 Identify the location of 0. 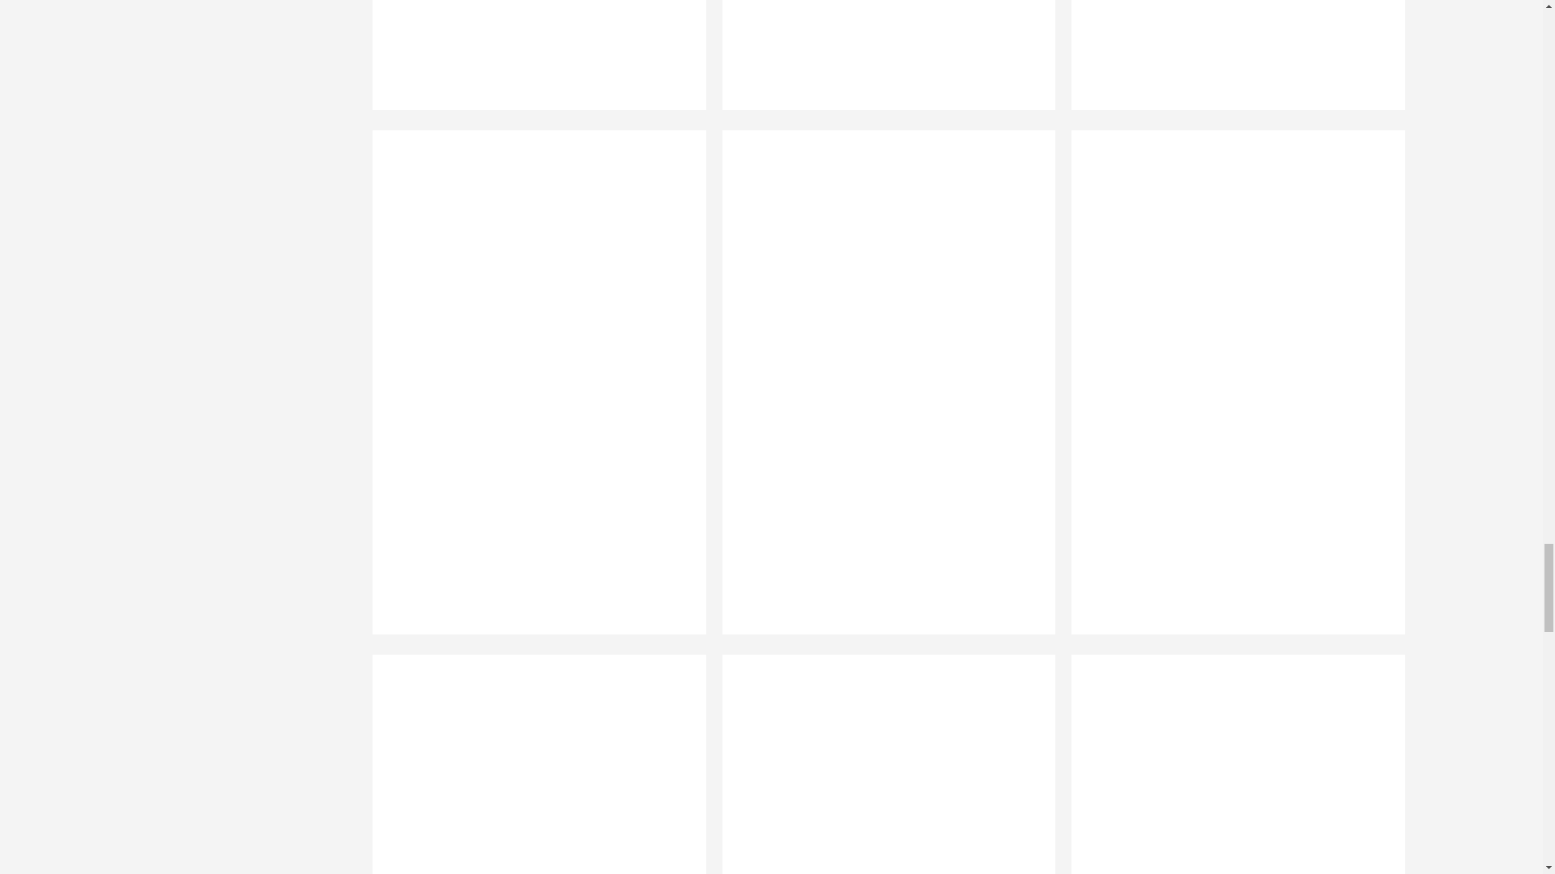
(530, 764).